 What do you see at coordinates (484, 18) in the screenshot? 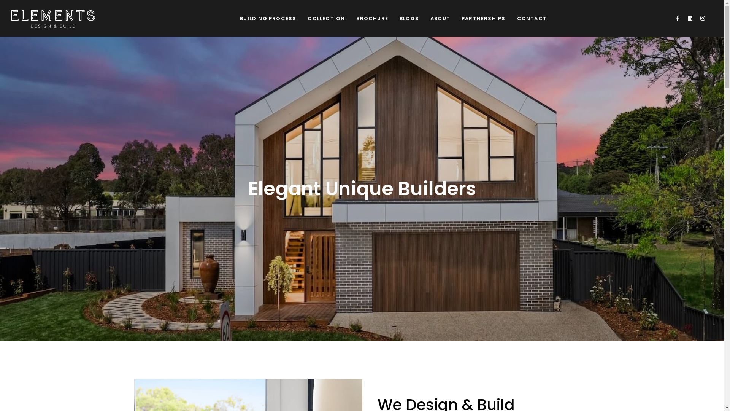
I see `PARTNERSHIPS` at bounding box center [484, 18].